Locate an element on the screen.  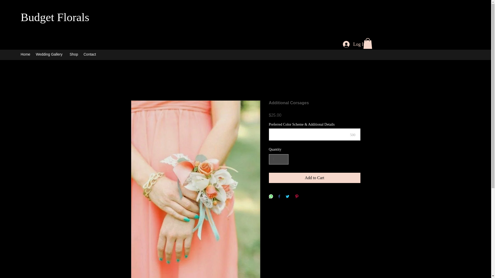
Home is located at coordinates (25, 54).